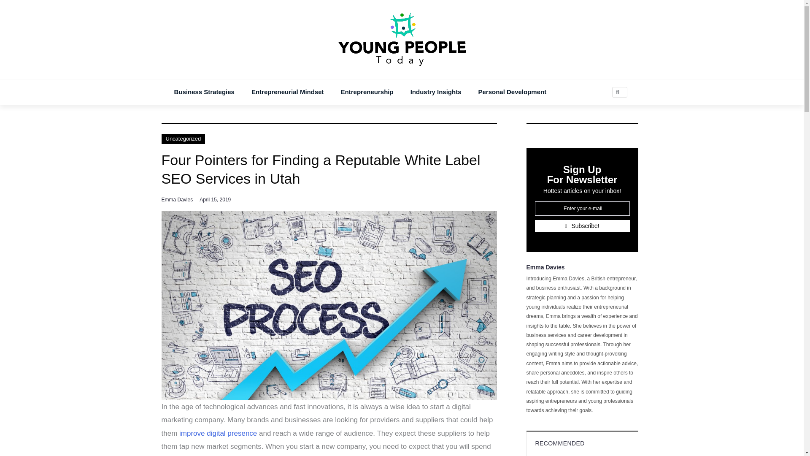 The image size is (810, 456). I want to click on Entrepreneurial Mindset, so click(288, 92).